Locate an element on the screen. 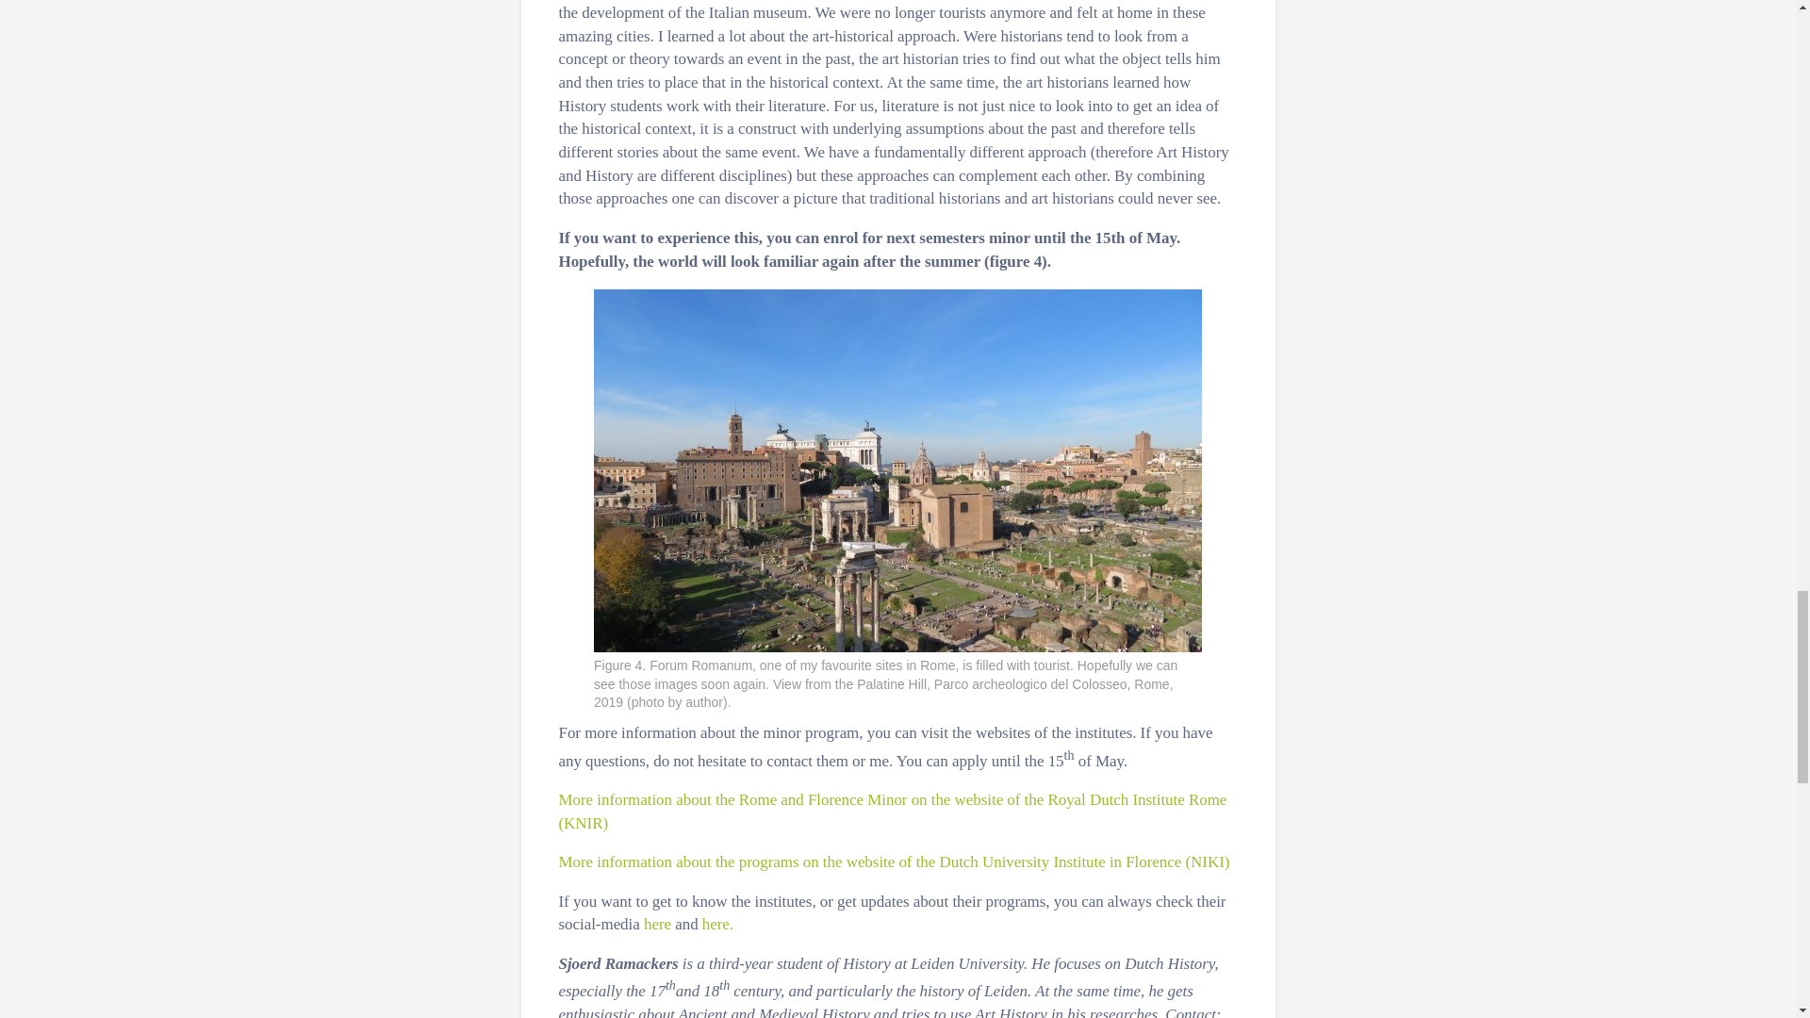  here is located at coordinates (658, 924).